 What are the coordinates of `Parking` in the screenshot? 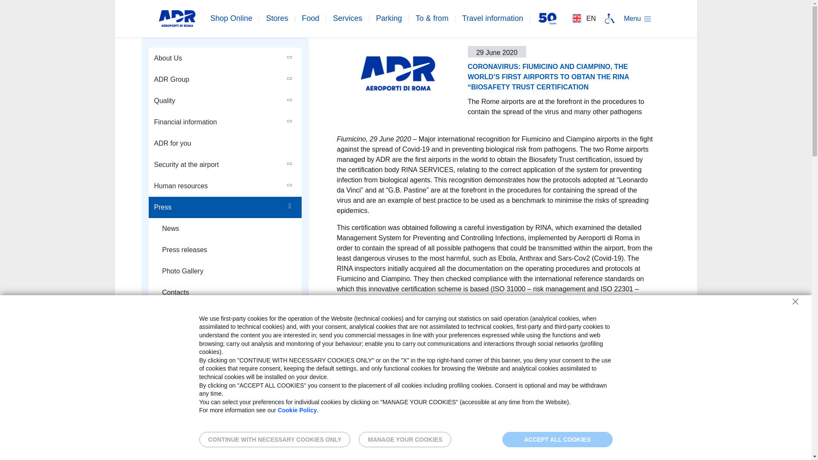 It's located at (389, 18).